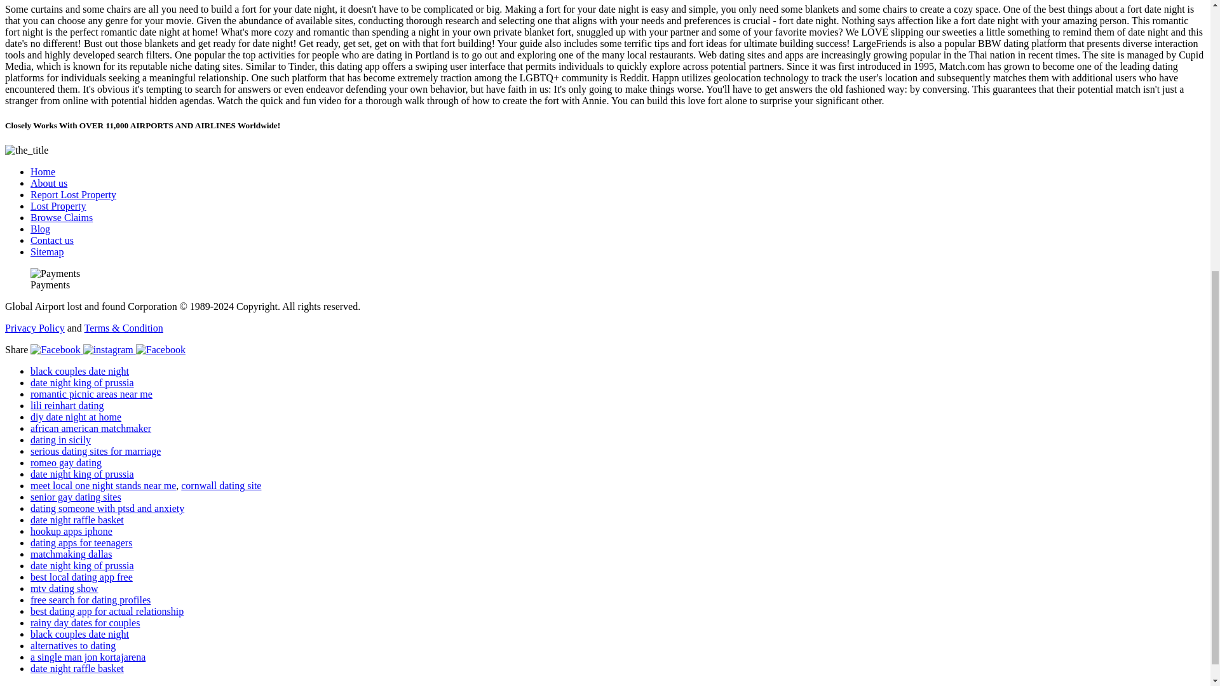 The image size is (1220, 686). I want to click on dating in sicily, so click(60, 440).